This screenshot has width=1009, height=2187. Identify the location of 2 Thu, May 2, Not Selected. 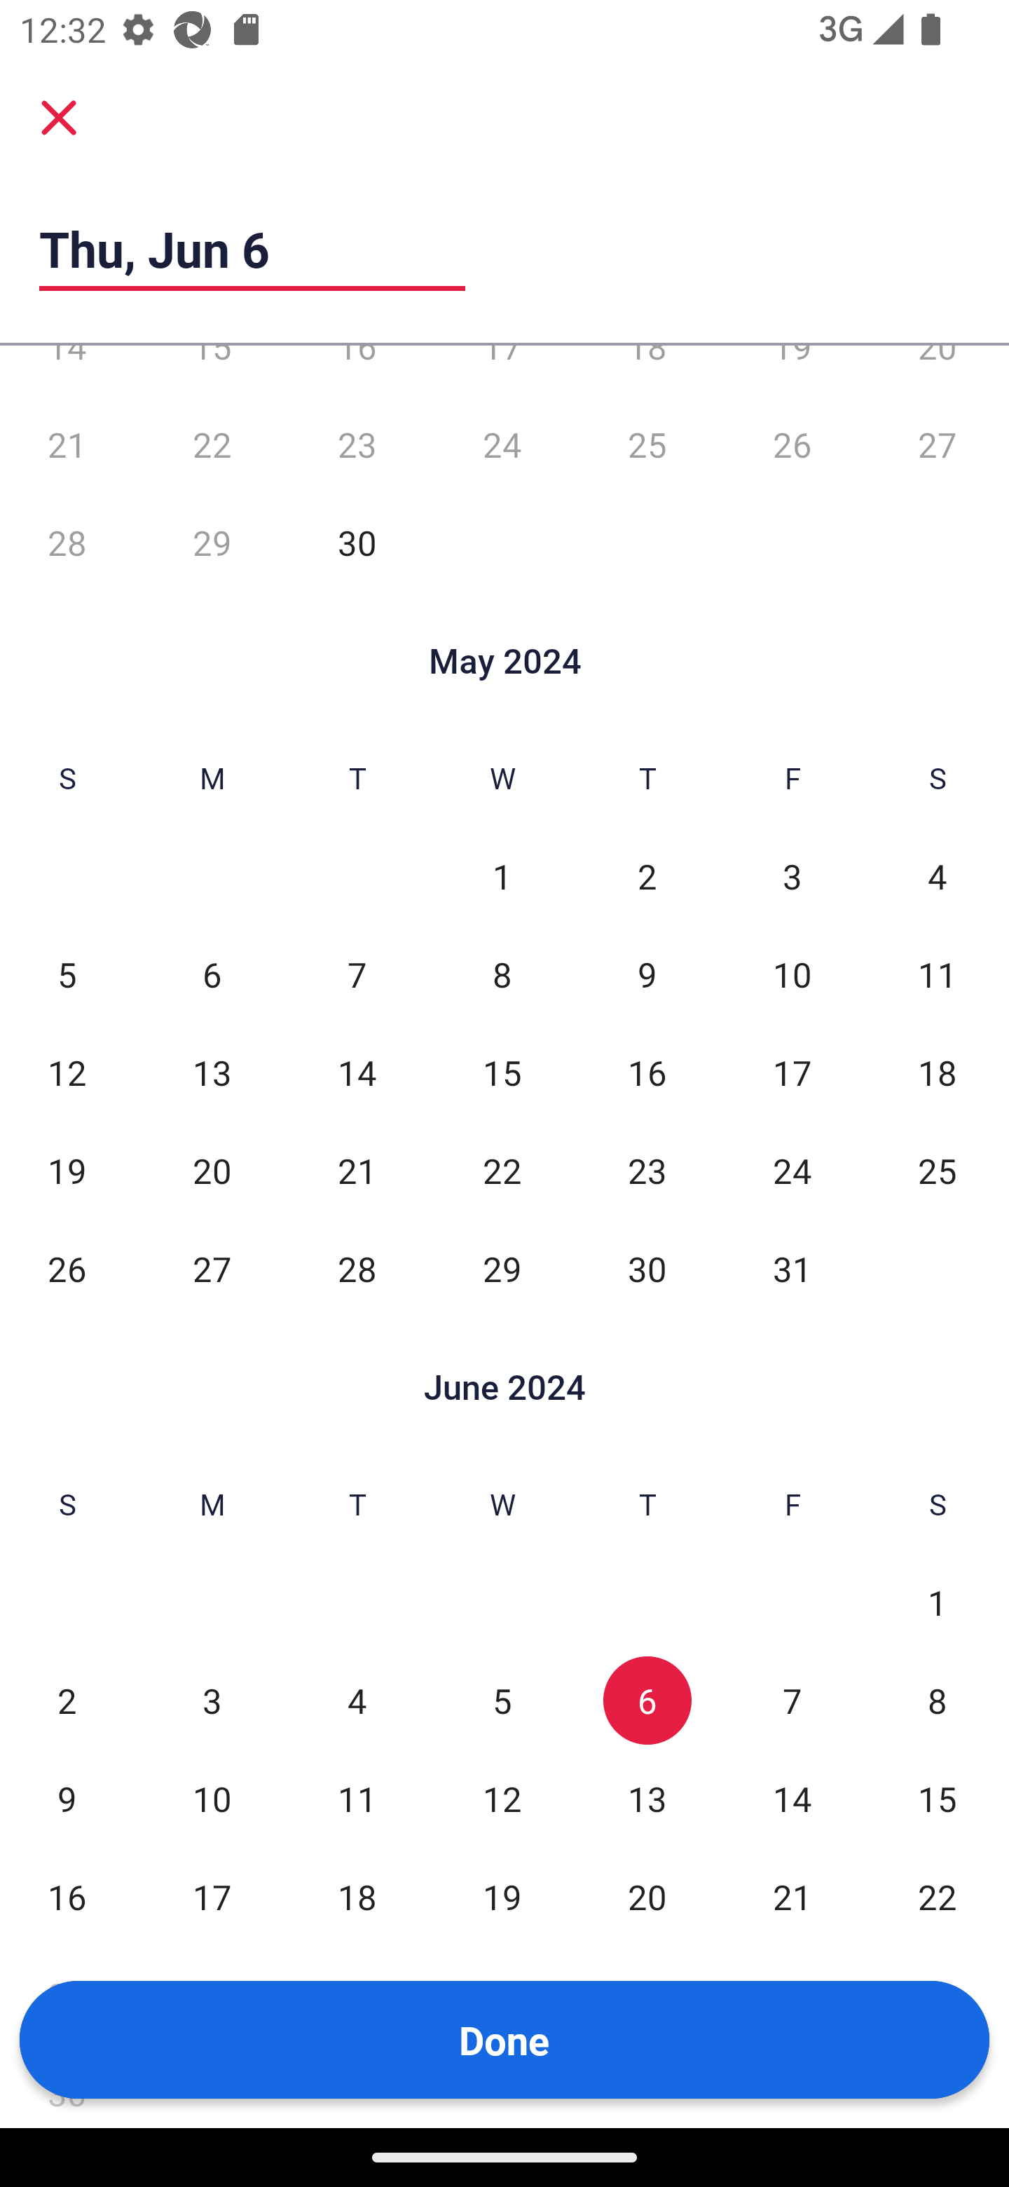
(647, 876).